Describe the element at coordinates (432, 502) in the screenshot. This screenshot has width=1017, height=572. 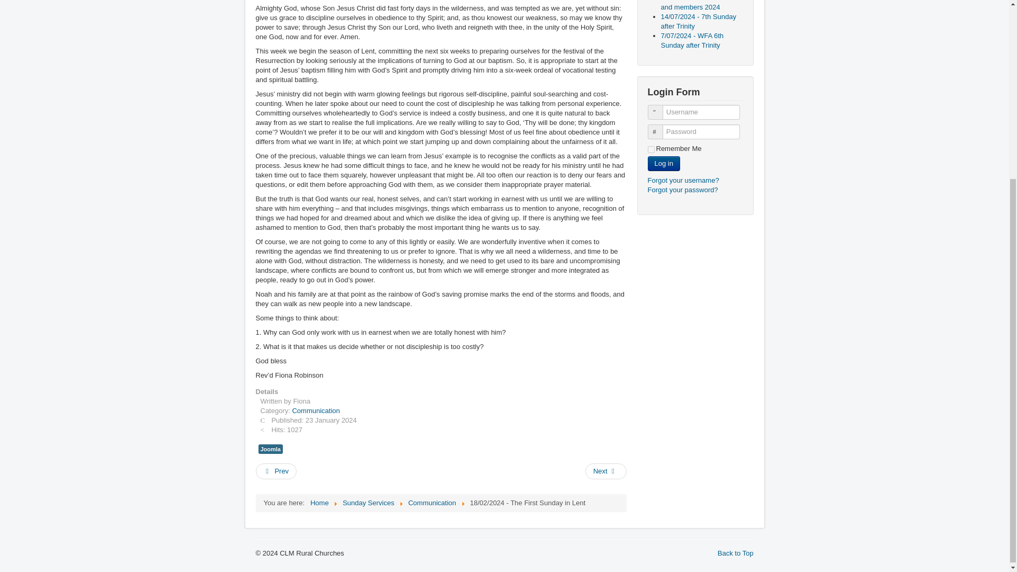
I see `Communication` at that location.